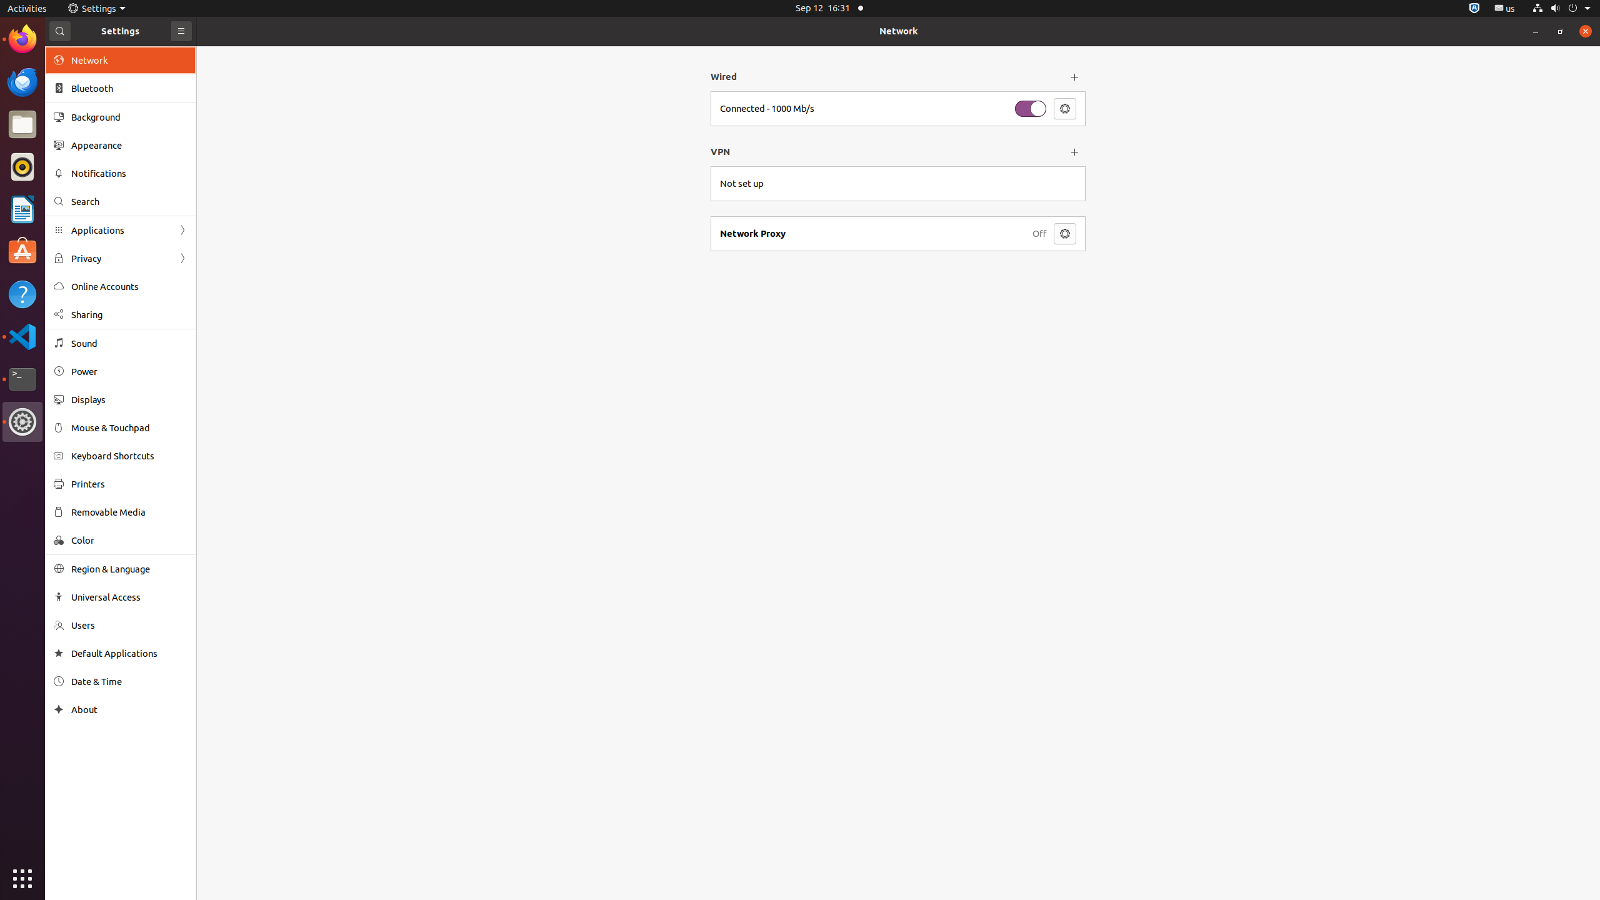  Describe the element at coordinates (129, 512) in the screenshot. I see `Removable Media` at that location.